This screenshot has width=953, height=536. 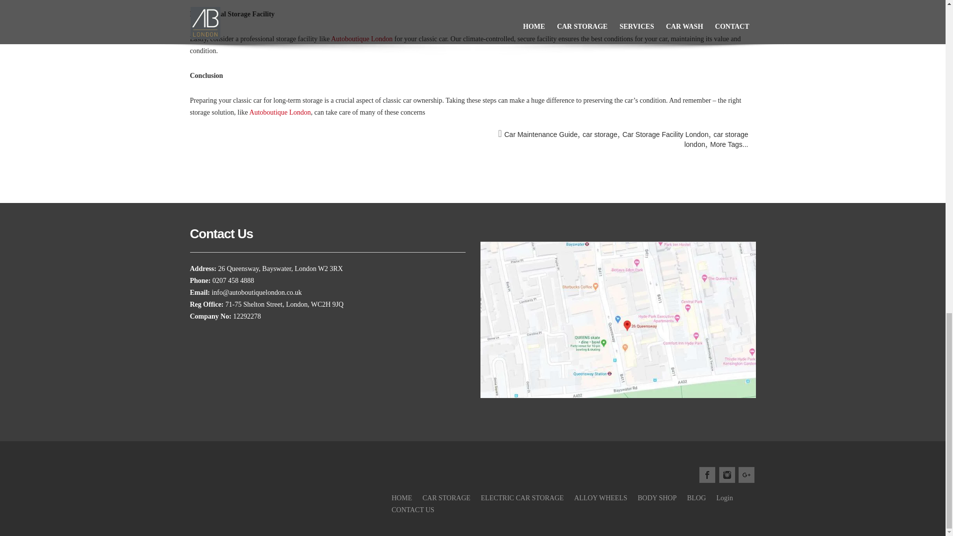 I want to click on Autoboutique London, so click(x=279, y=112).